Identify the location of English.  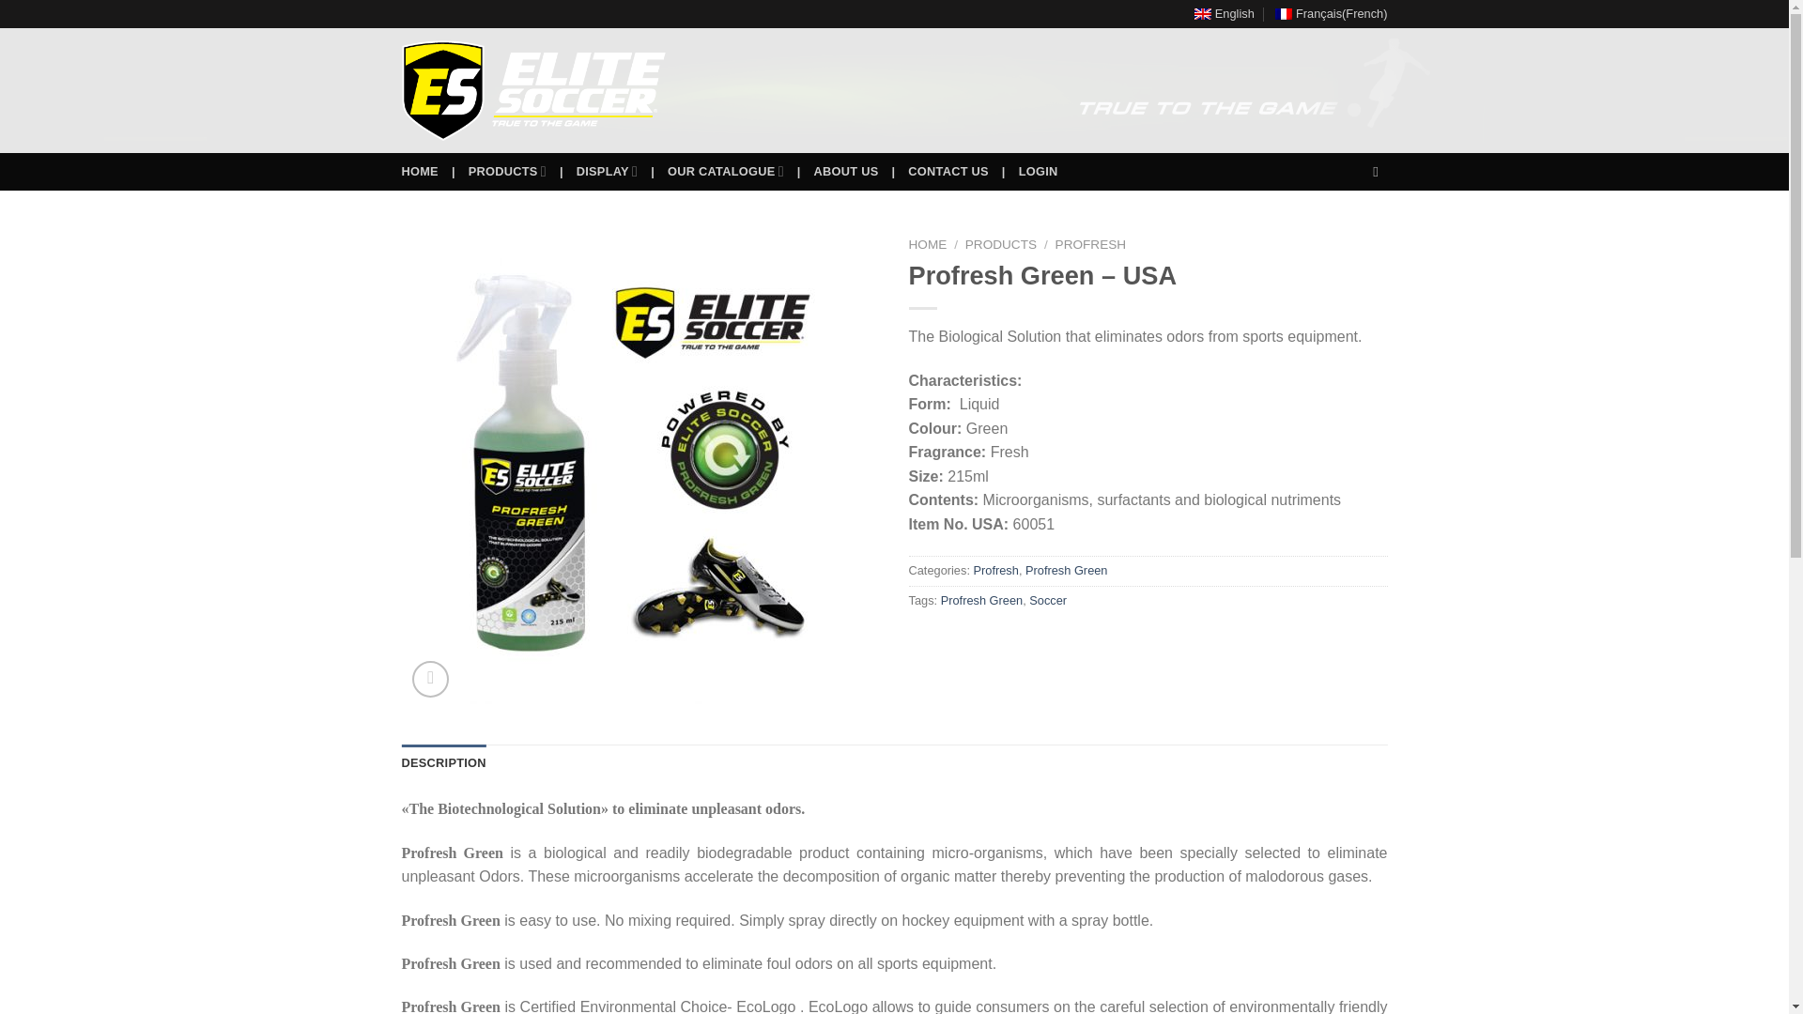
(1225, 14).